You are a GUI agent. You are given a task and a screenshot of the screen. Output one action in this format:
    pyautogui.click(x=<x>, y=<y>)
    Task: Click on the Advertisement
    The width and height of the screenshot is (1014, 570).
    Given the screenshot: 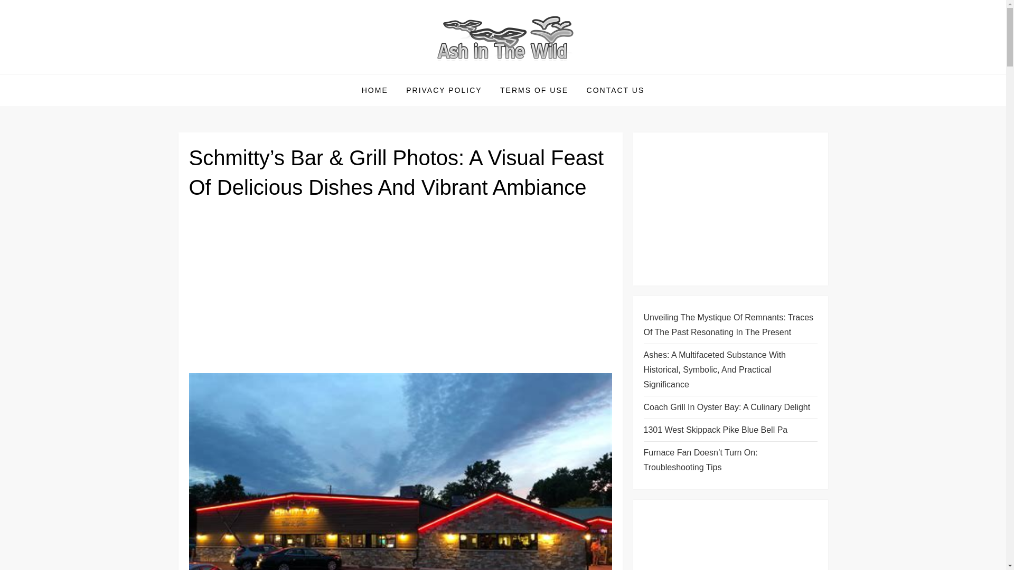 What is the action you would take?
    pyautogui.click(x=730, y=540)
    